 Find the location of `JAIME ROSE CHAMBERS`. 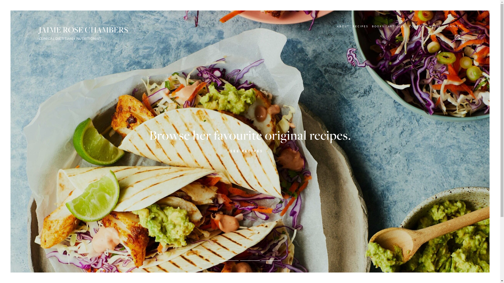

JAIME ROSE CHAMBERS is located at coordinates (83, 30).